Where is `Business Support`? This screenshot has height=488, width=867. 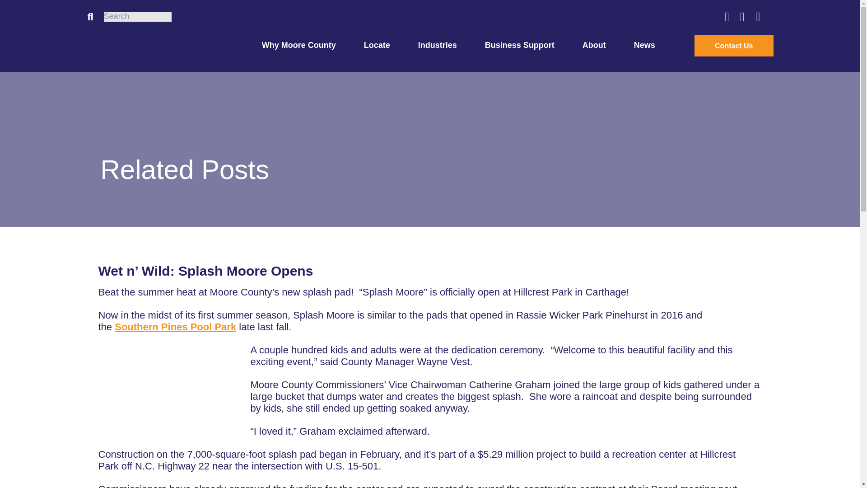 Business Support is located at coordinates (519, 45).